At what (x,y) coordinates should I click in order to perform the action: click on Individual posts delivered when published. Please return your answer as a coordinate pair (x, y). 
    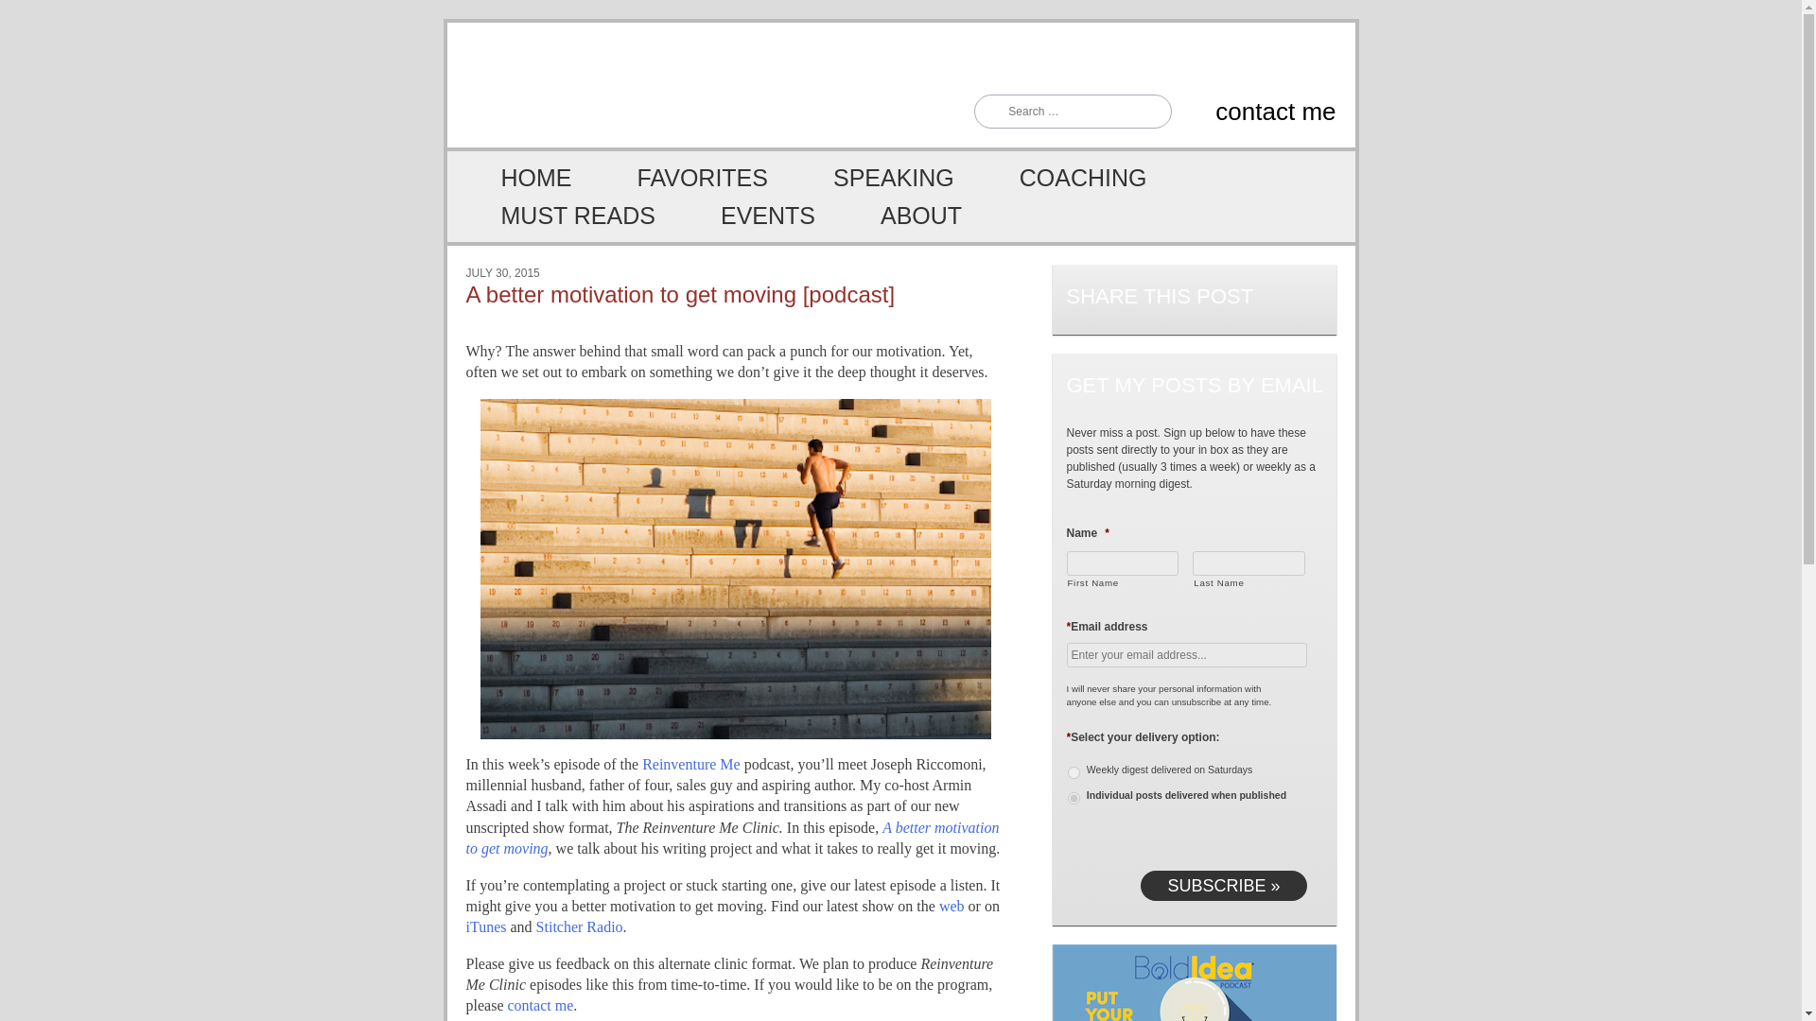
    Looking at the image, I should click on (1073, 798).